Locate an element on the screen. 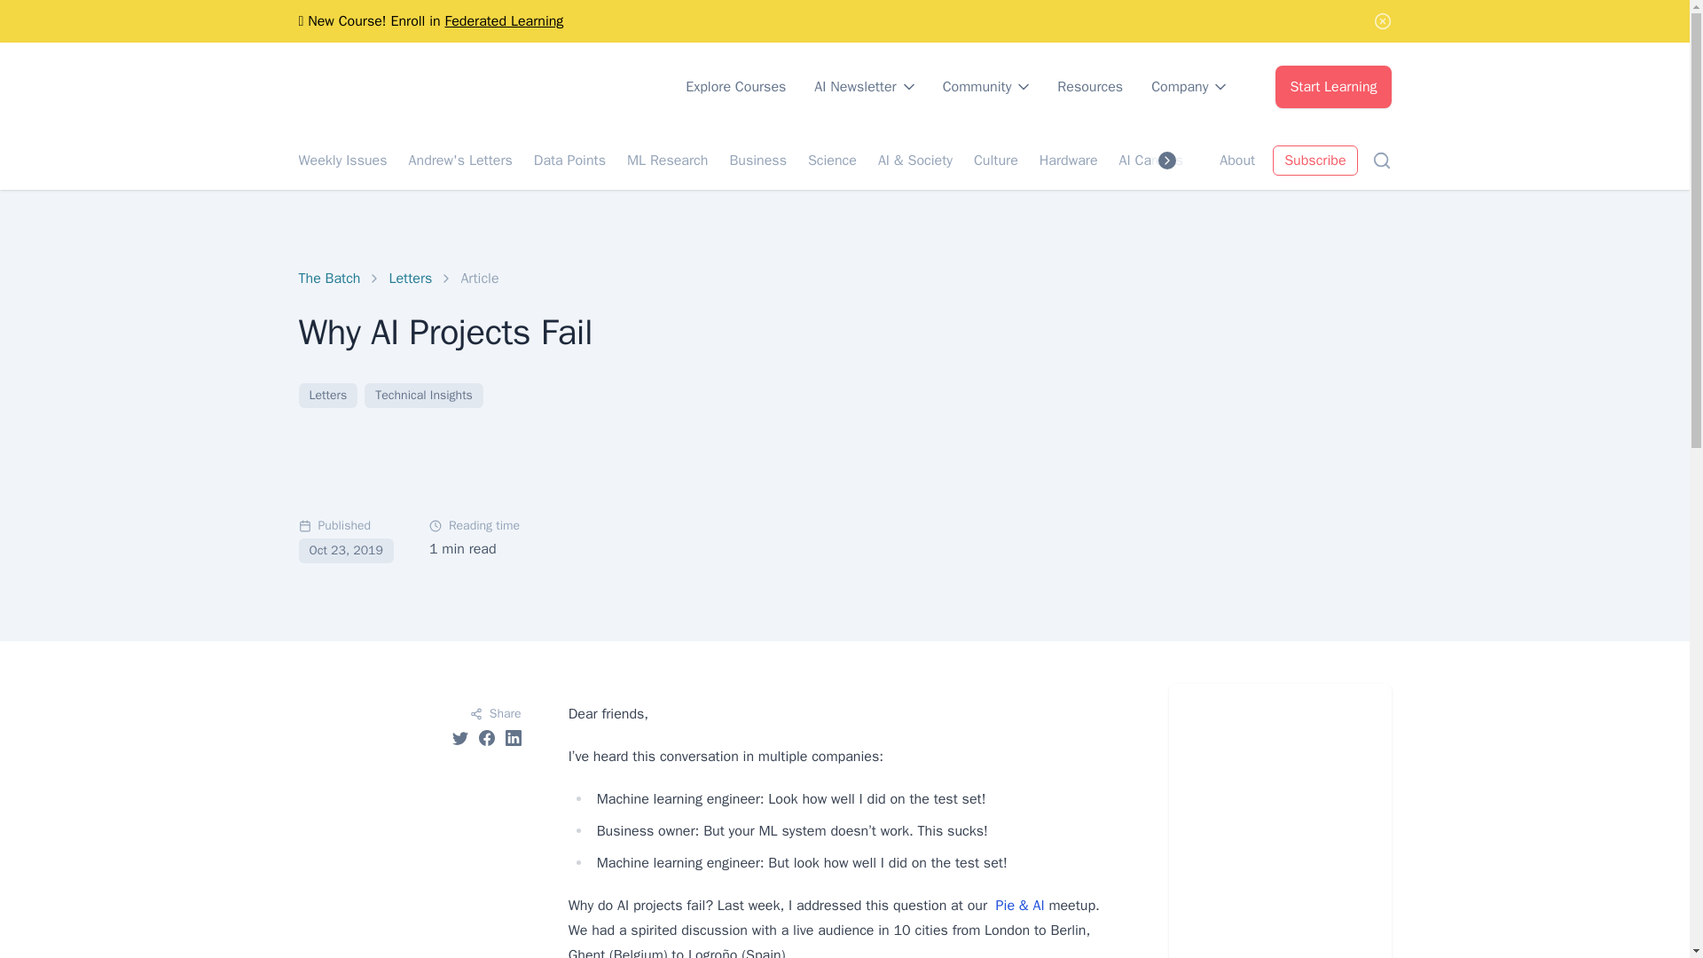 The image size is (1703, 958). Start Learning is located at coordinates (1333, 87).